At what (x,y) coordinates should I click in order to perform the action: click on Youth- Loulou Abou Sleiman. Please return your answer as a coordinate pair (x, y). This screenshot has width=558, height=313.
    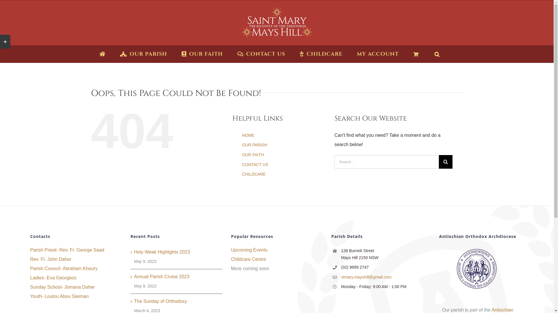
    Looking at the image, I should click on (76, 296).